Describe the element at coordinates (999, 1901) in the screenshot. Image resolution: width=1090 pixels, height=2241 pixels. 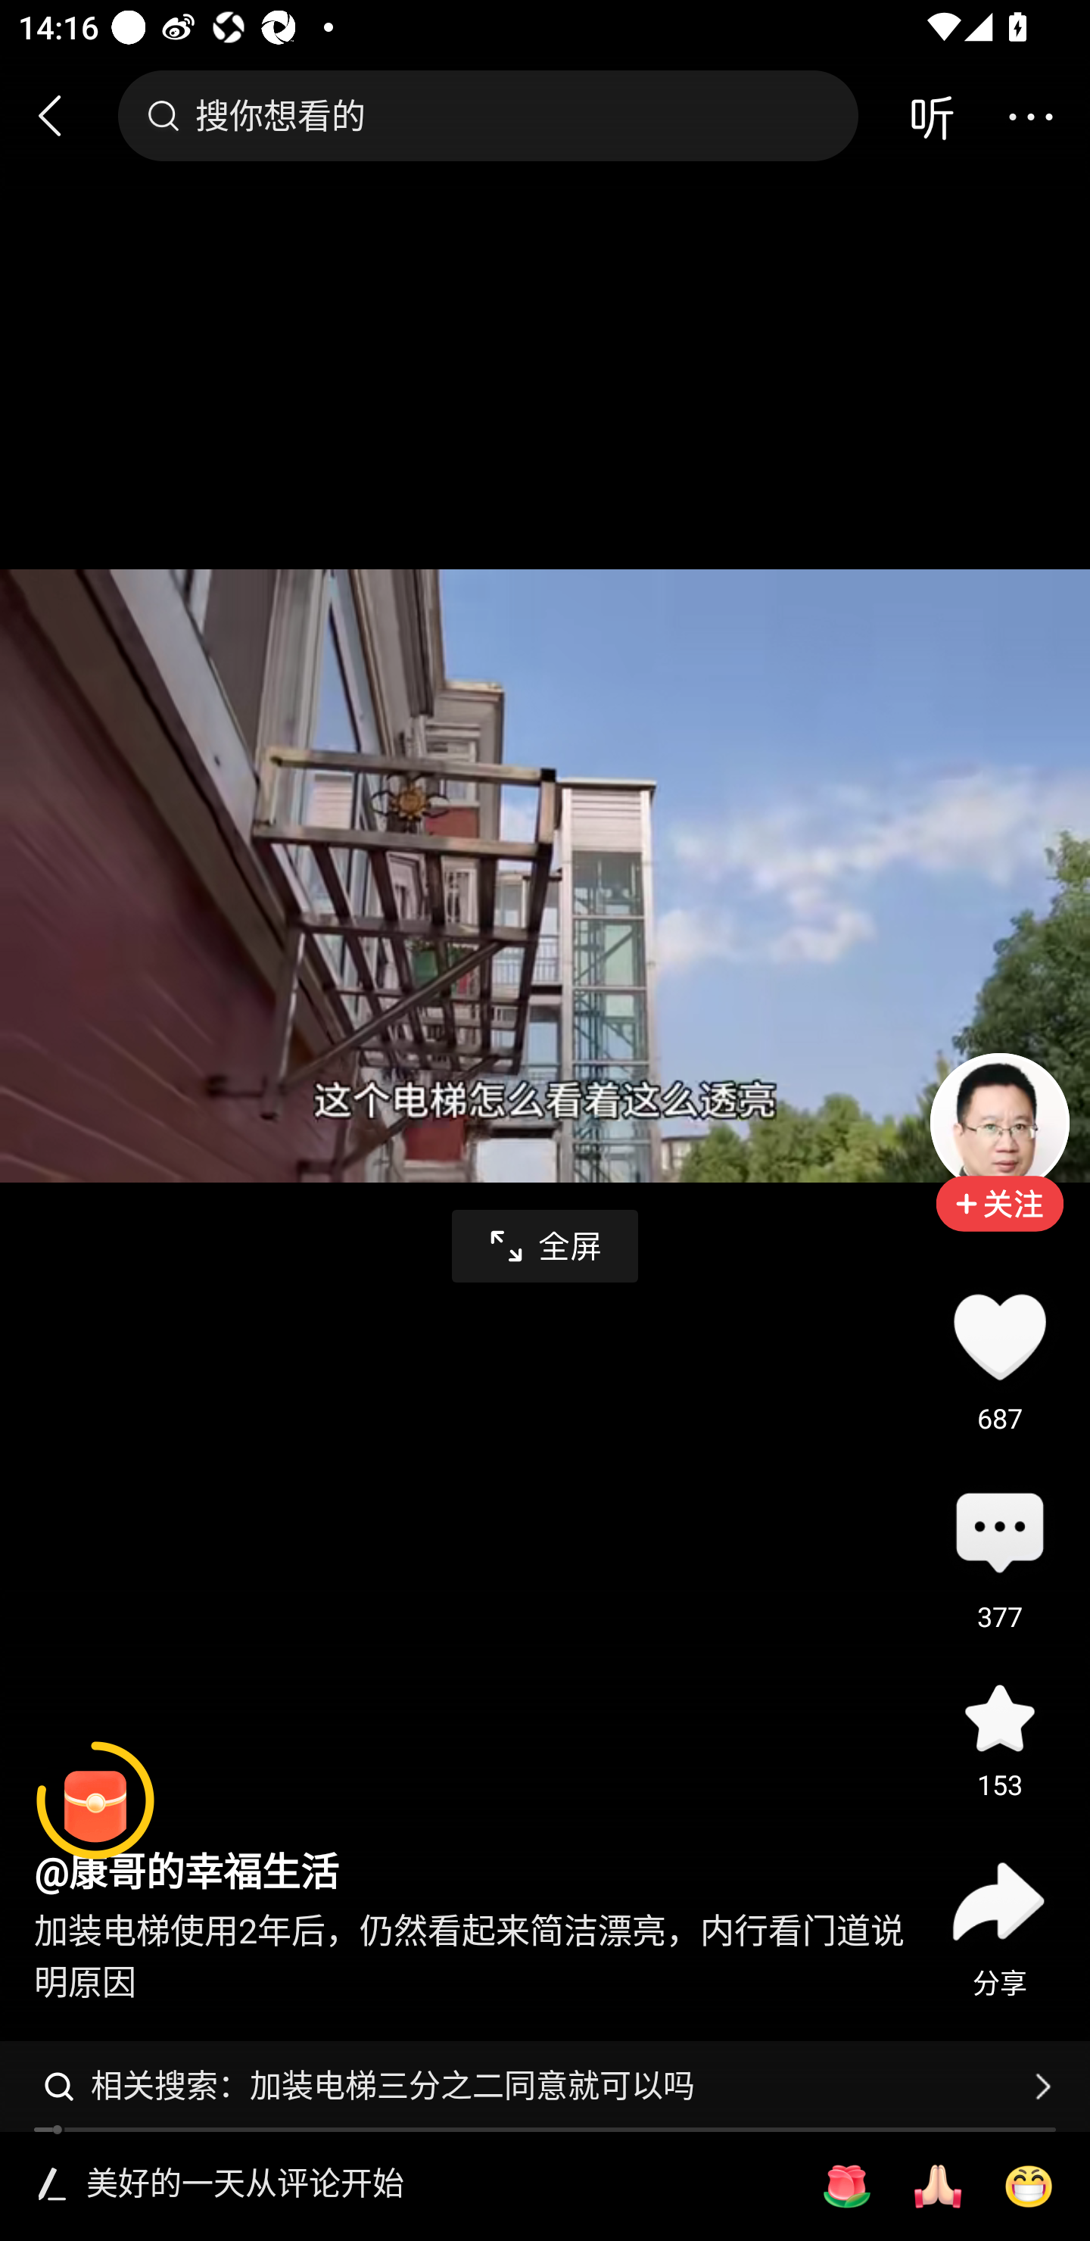
I see `分享` at that location.